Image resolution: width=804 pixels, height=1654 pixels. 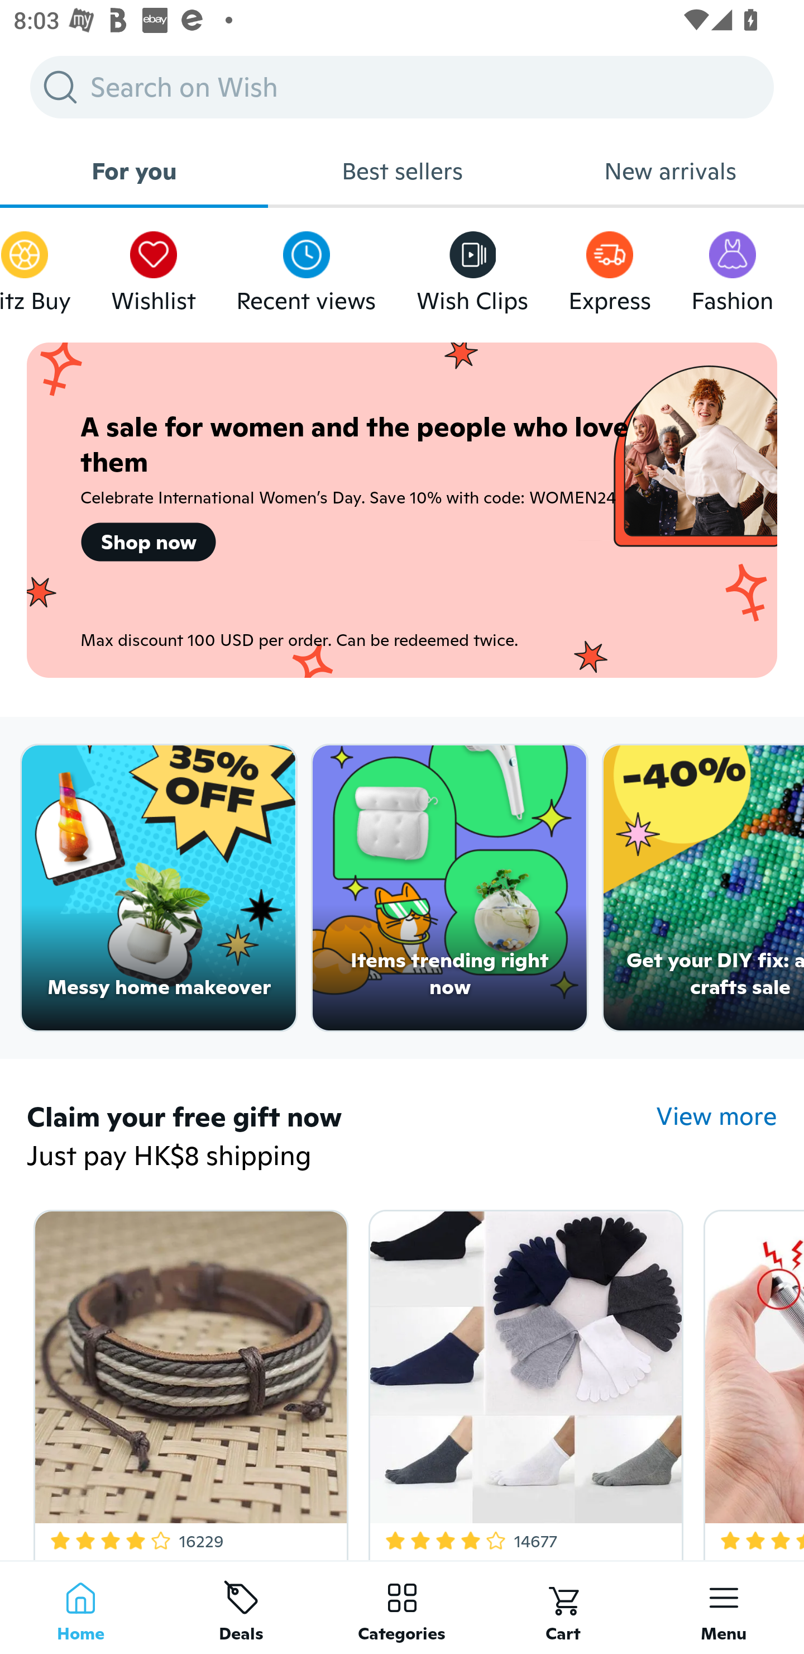 I want to click on Blitz Buy, so click(x=35, y=267).